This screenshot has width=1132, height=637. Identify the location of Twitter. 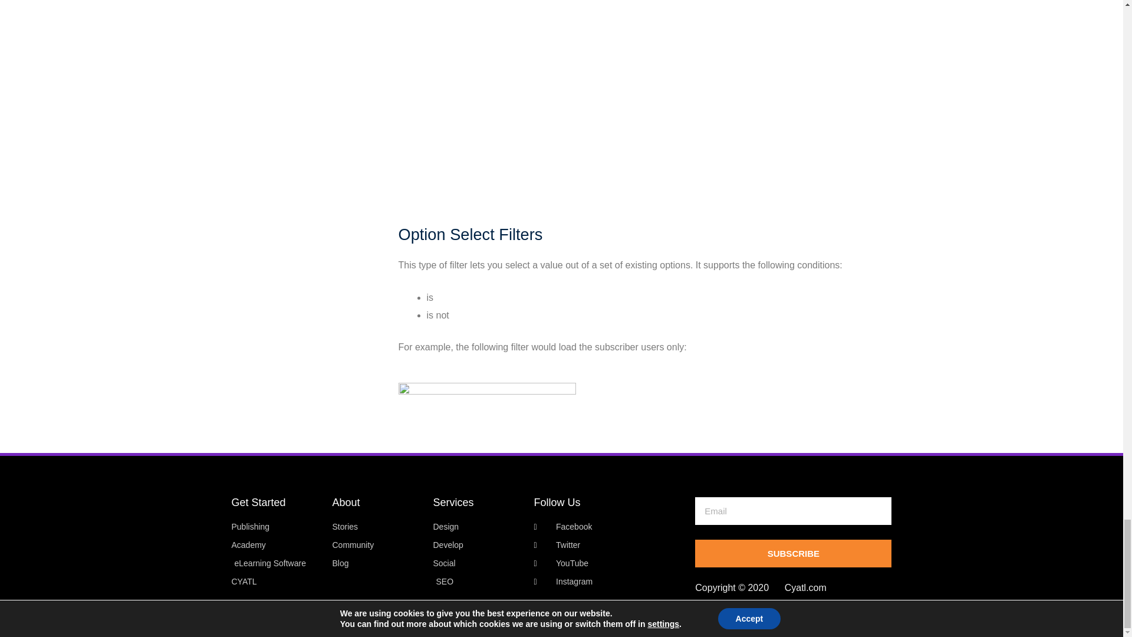
(608, 545).